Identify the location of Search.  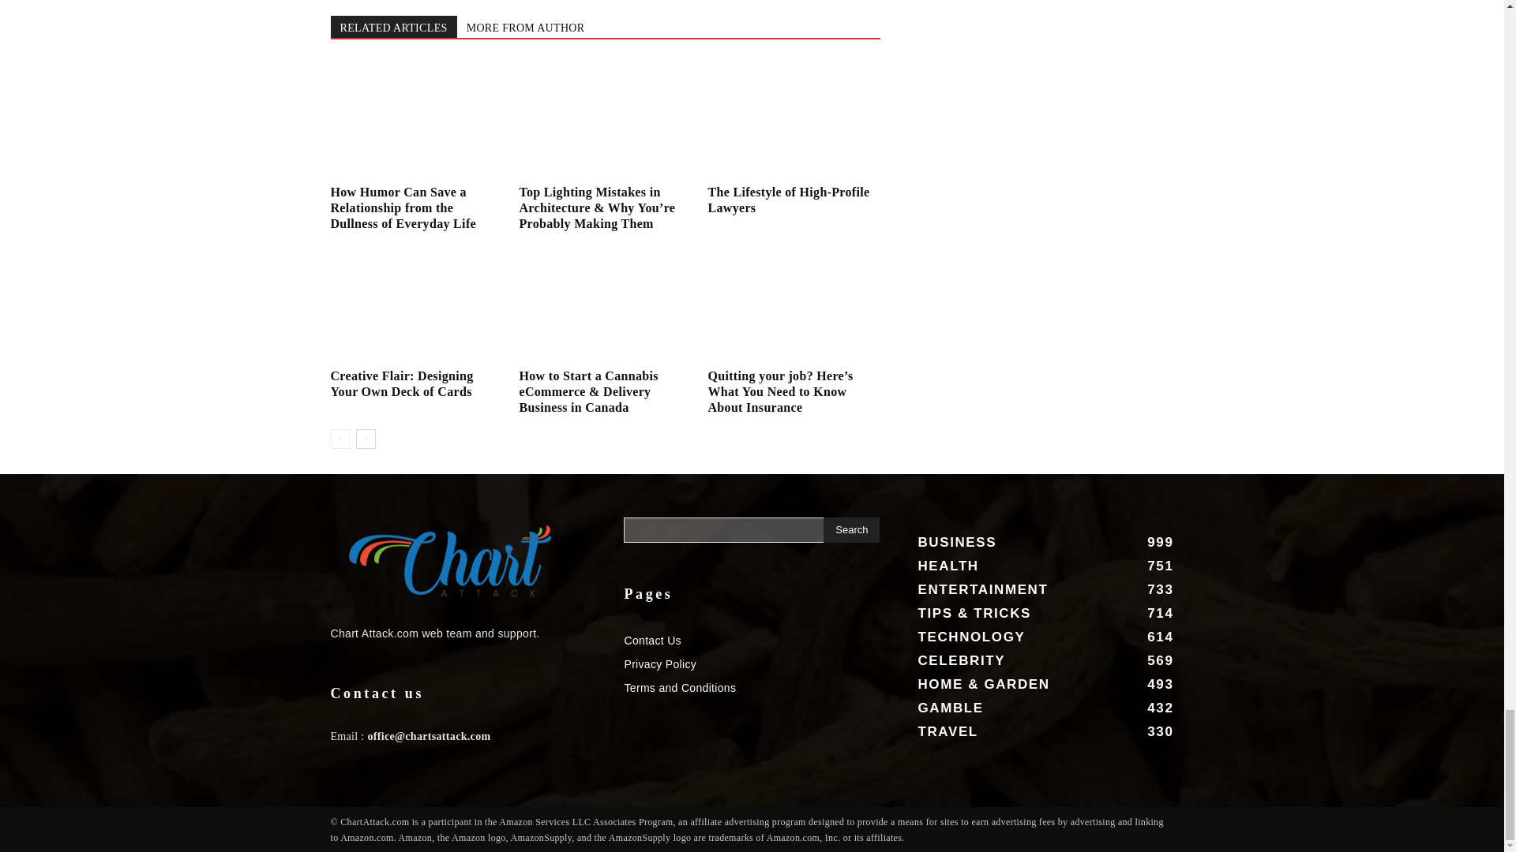
(851, 529).